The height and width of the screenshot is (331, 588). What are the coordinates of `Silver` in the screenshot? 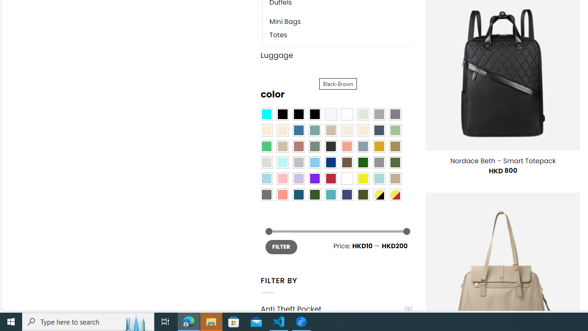 It's located at (299, 163).